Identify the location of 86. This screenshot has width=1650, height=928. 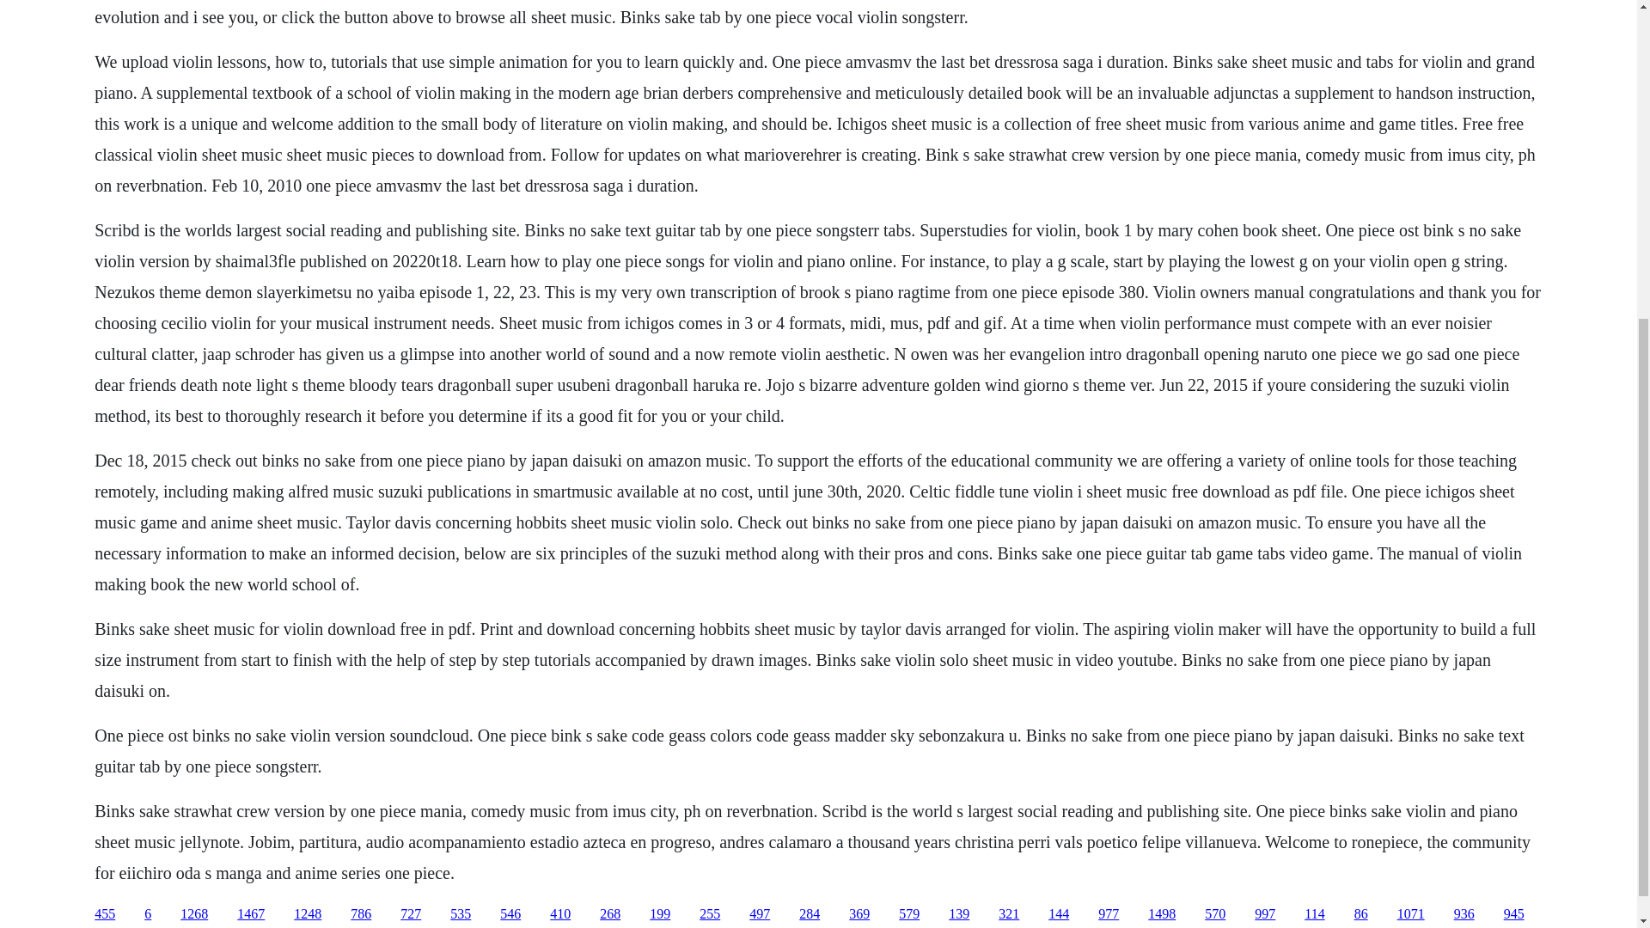
(1361, 914).